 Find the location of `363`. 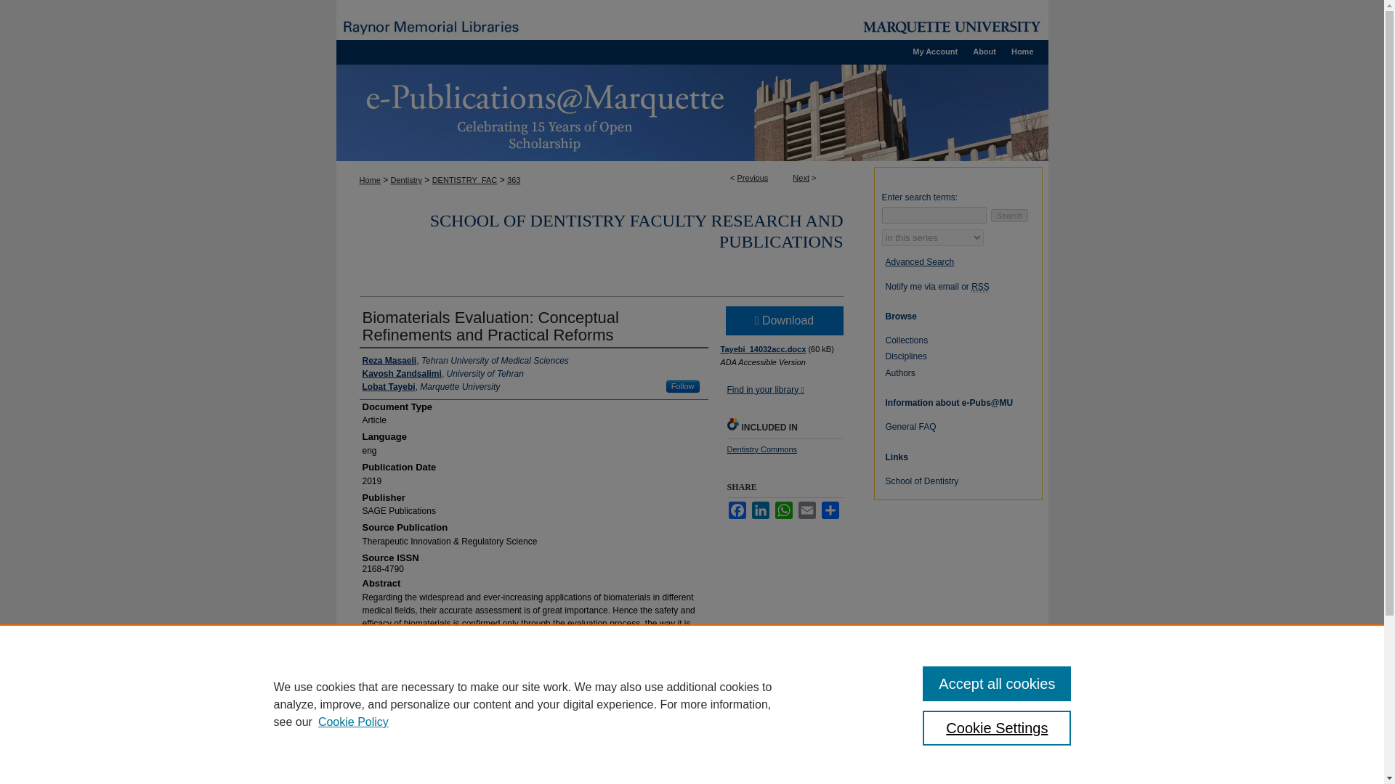

363 is located at coordinates (514, 179).